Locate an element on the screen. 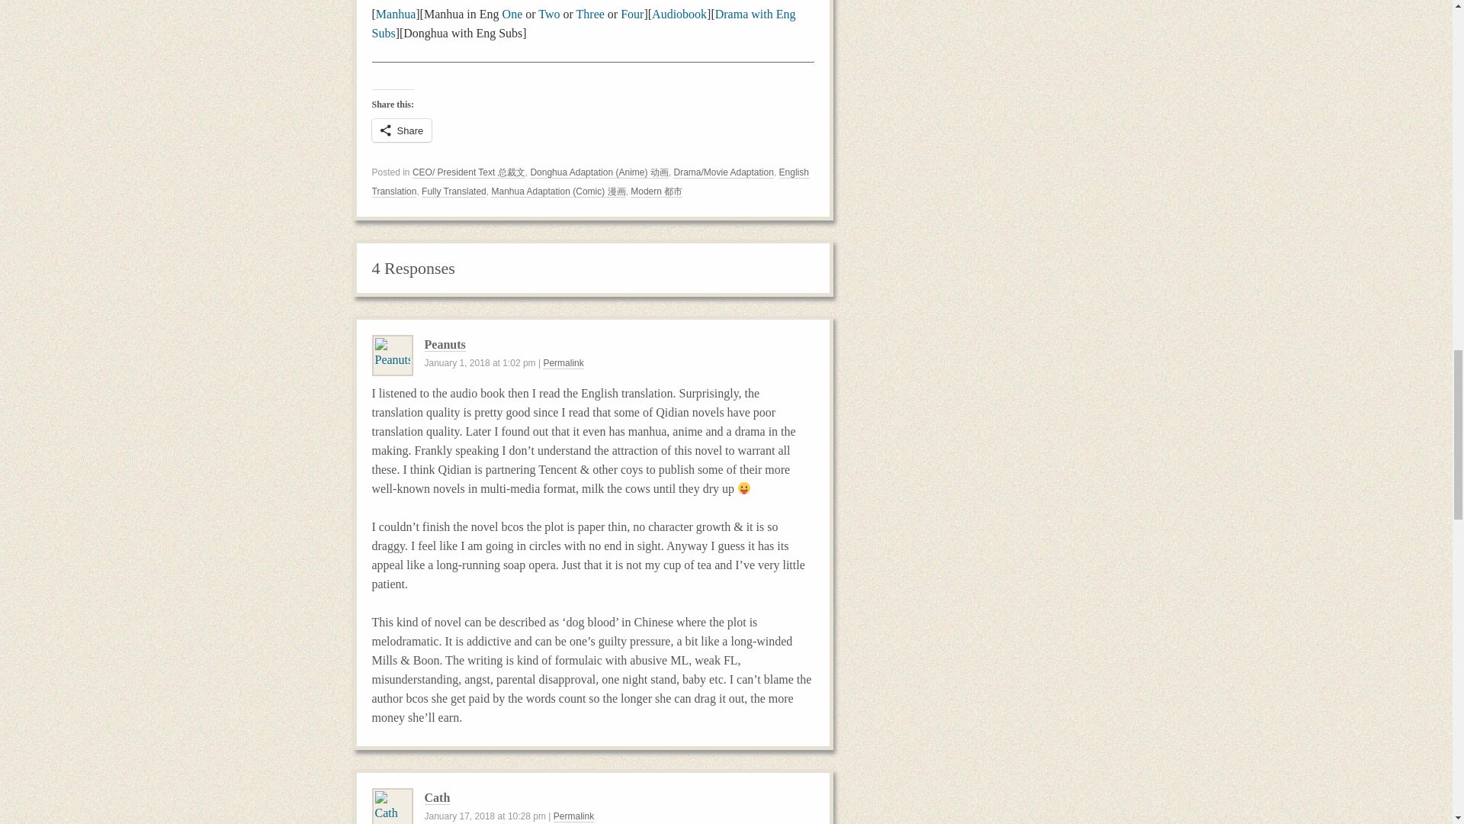 Image resolution: width=1464 pixels, height=824 pixels. Three is located at coordinates (590, 14).